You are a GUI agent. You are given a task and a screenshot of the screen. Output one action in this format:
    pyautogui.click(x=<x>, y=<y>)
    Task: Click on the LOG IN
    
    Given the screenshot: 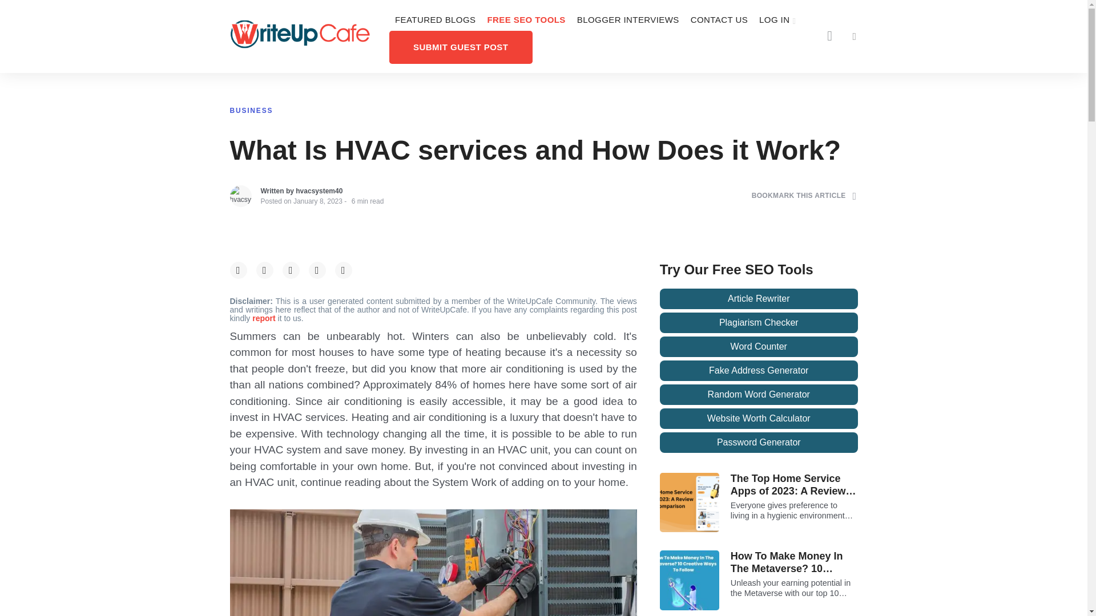 What is the action you would take?
    pyautogui.click(x=777, y=20)
    